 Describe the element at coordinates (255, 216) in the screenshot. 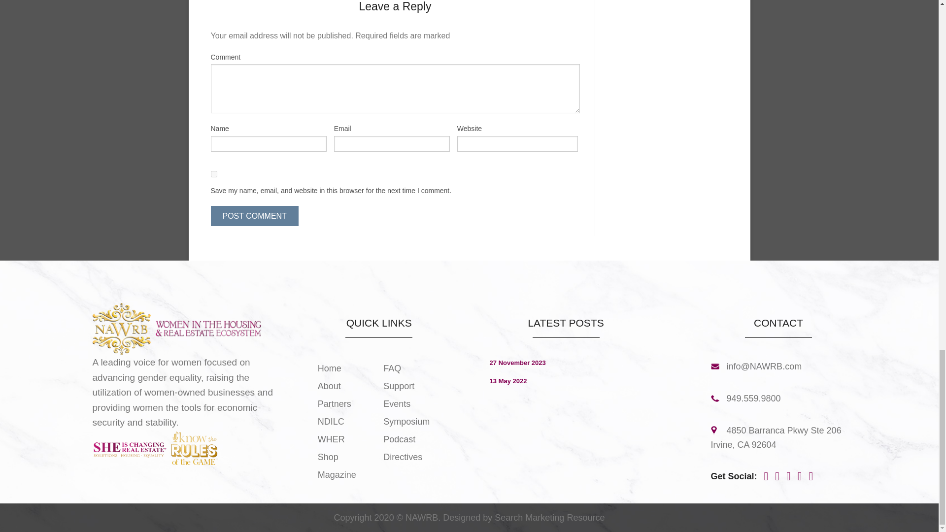

I see `Post Comment` at that location.